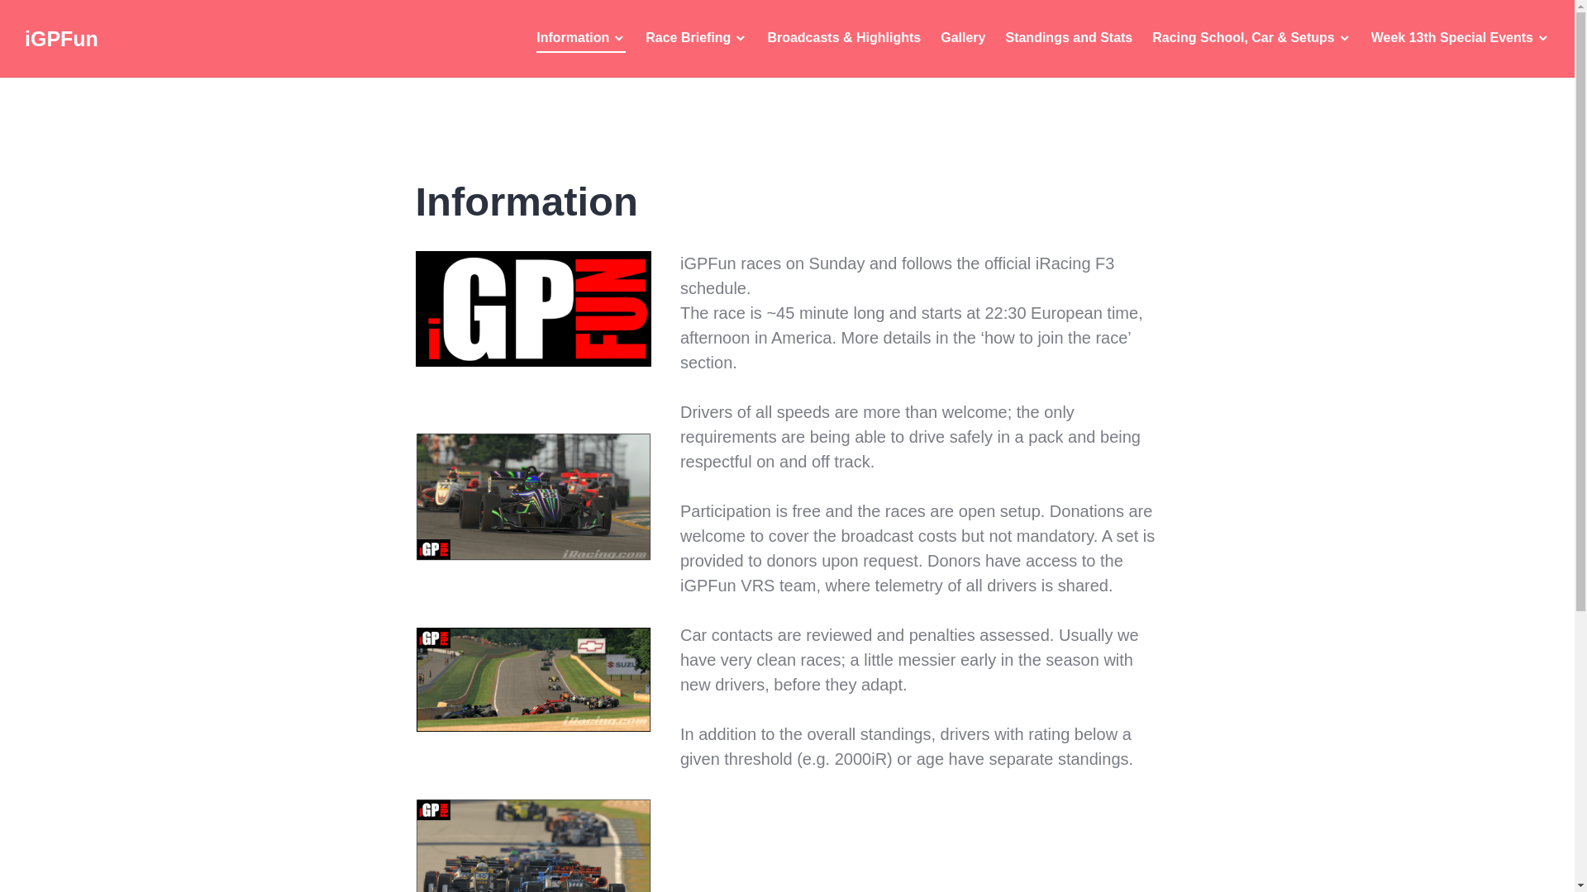 This screenshot has height=892, width=1587. I want to click on iGPFun, so click(61, 38).